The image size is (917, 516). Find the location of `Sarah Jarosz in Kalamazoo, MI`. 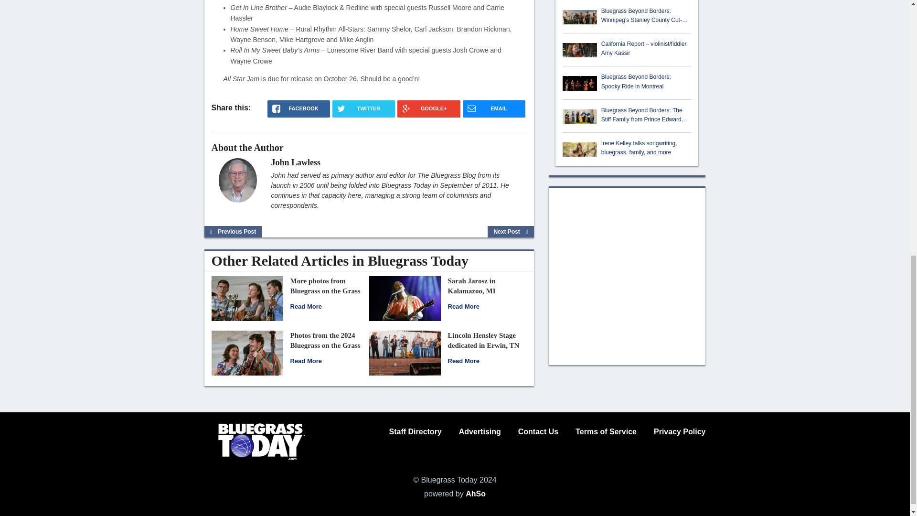

Sarah Jarosz in Kalamazoo, MI is located at coordinates (464, 306).